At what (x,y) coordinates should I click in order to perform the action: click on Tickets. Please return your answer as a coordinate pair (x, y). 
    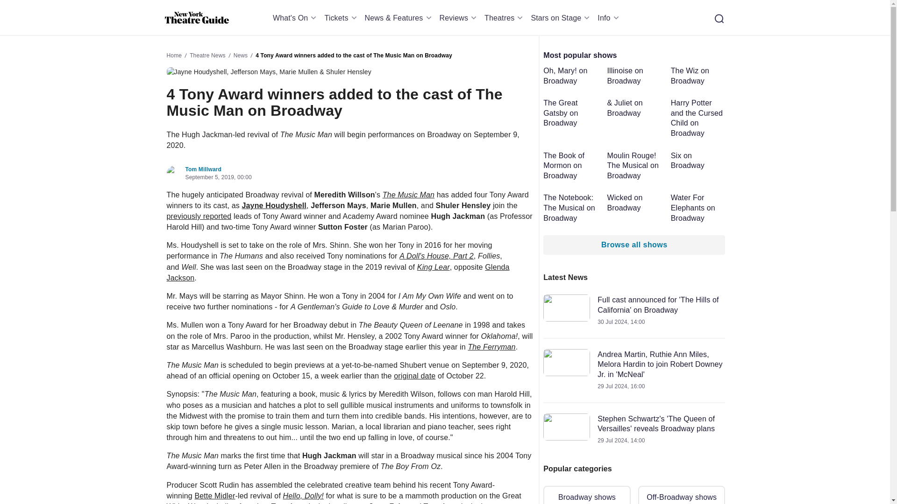
    Looking at the image, I should click on (342, 18).